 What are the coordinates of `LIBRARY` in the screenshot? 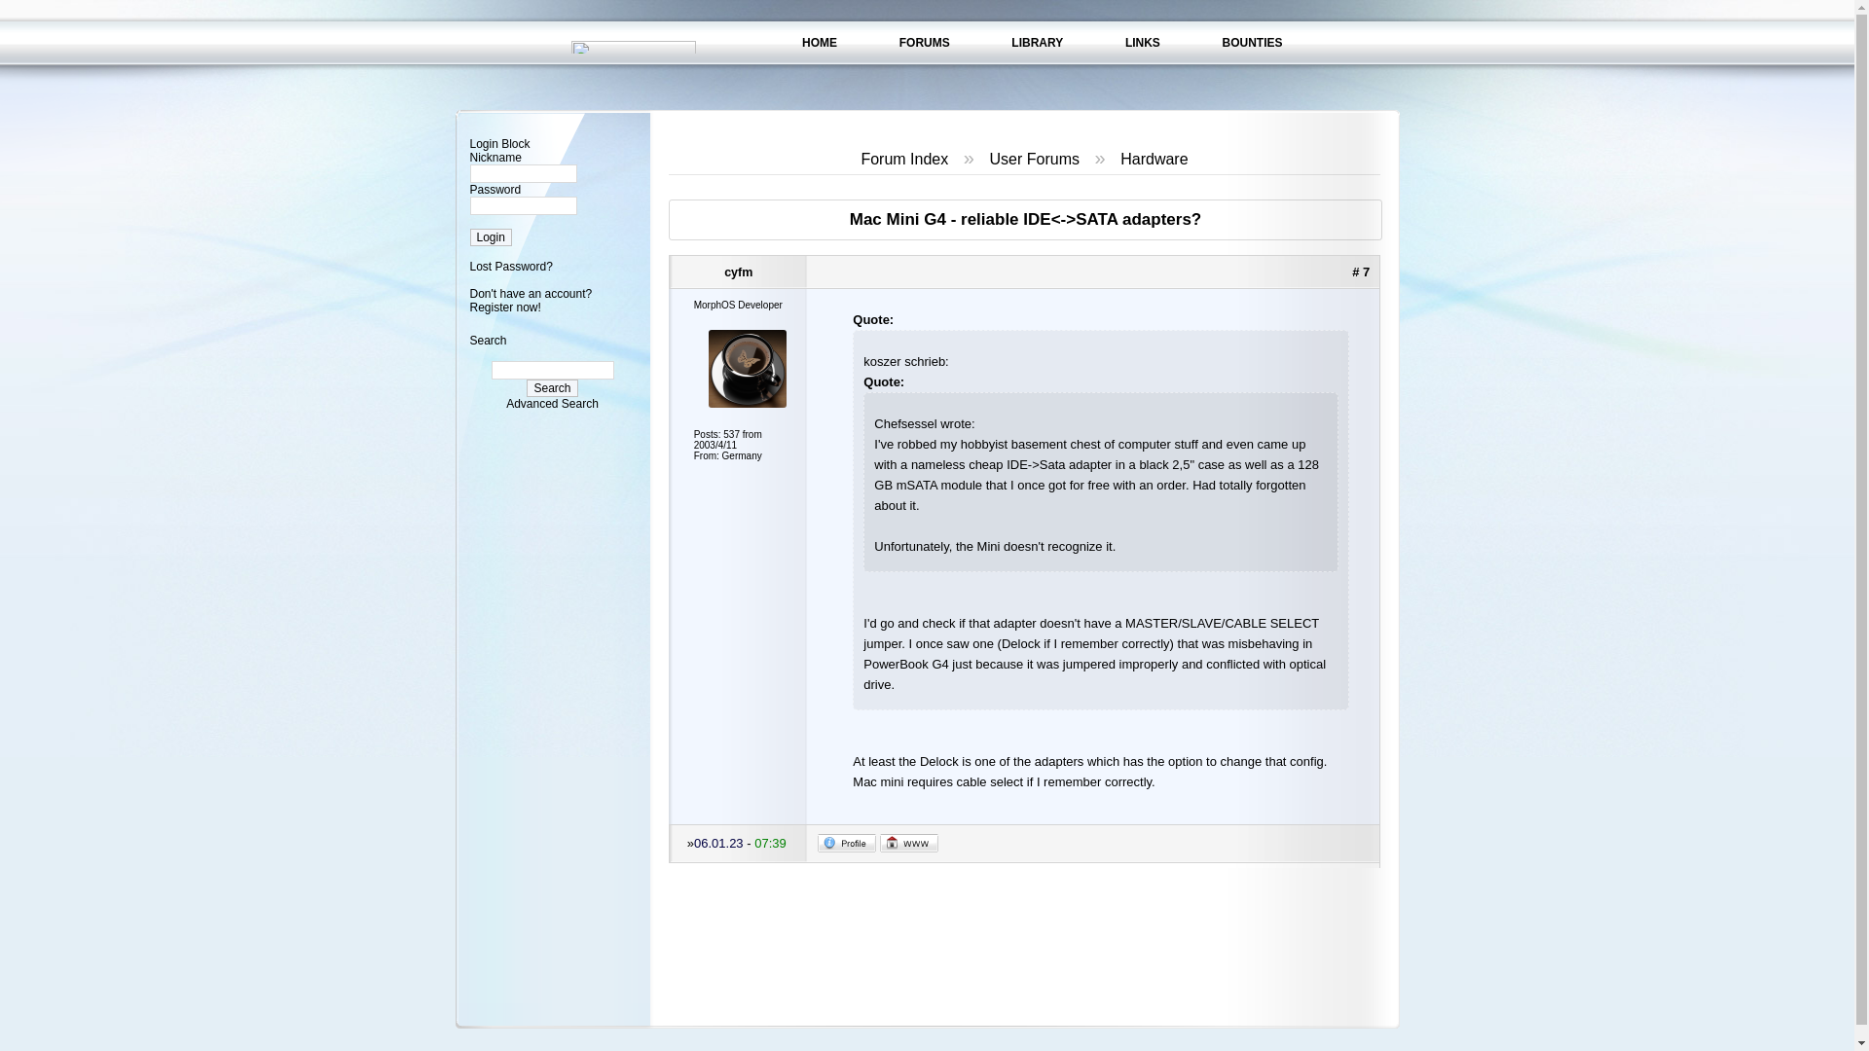 It's located at (1037, 42).